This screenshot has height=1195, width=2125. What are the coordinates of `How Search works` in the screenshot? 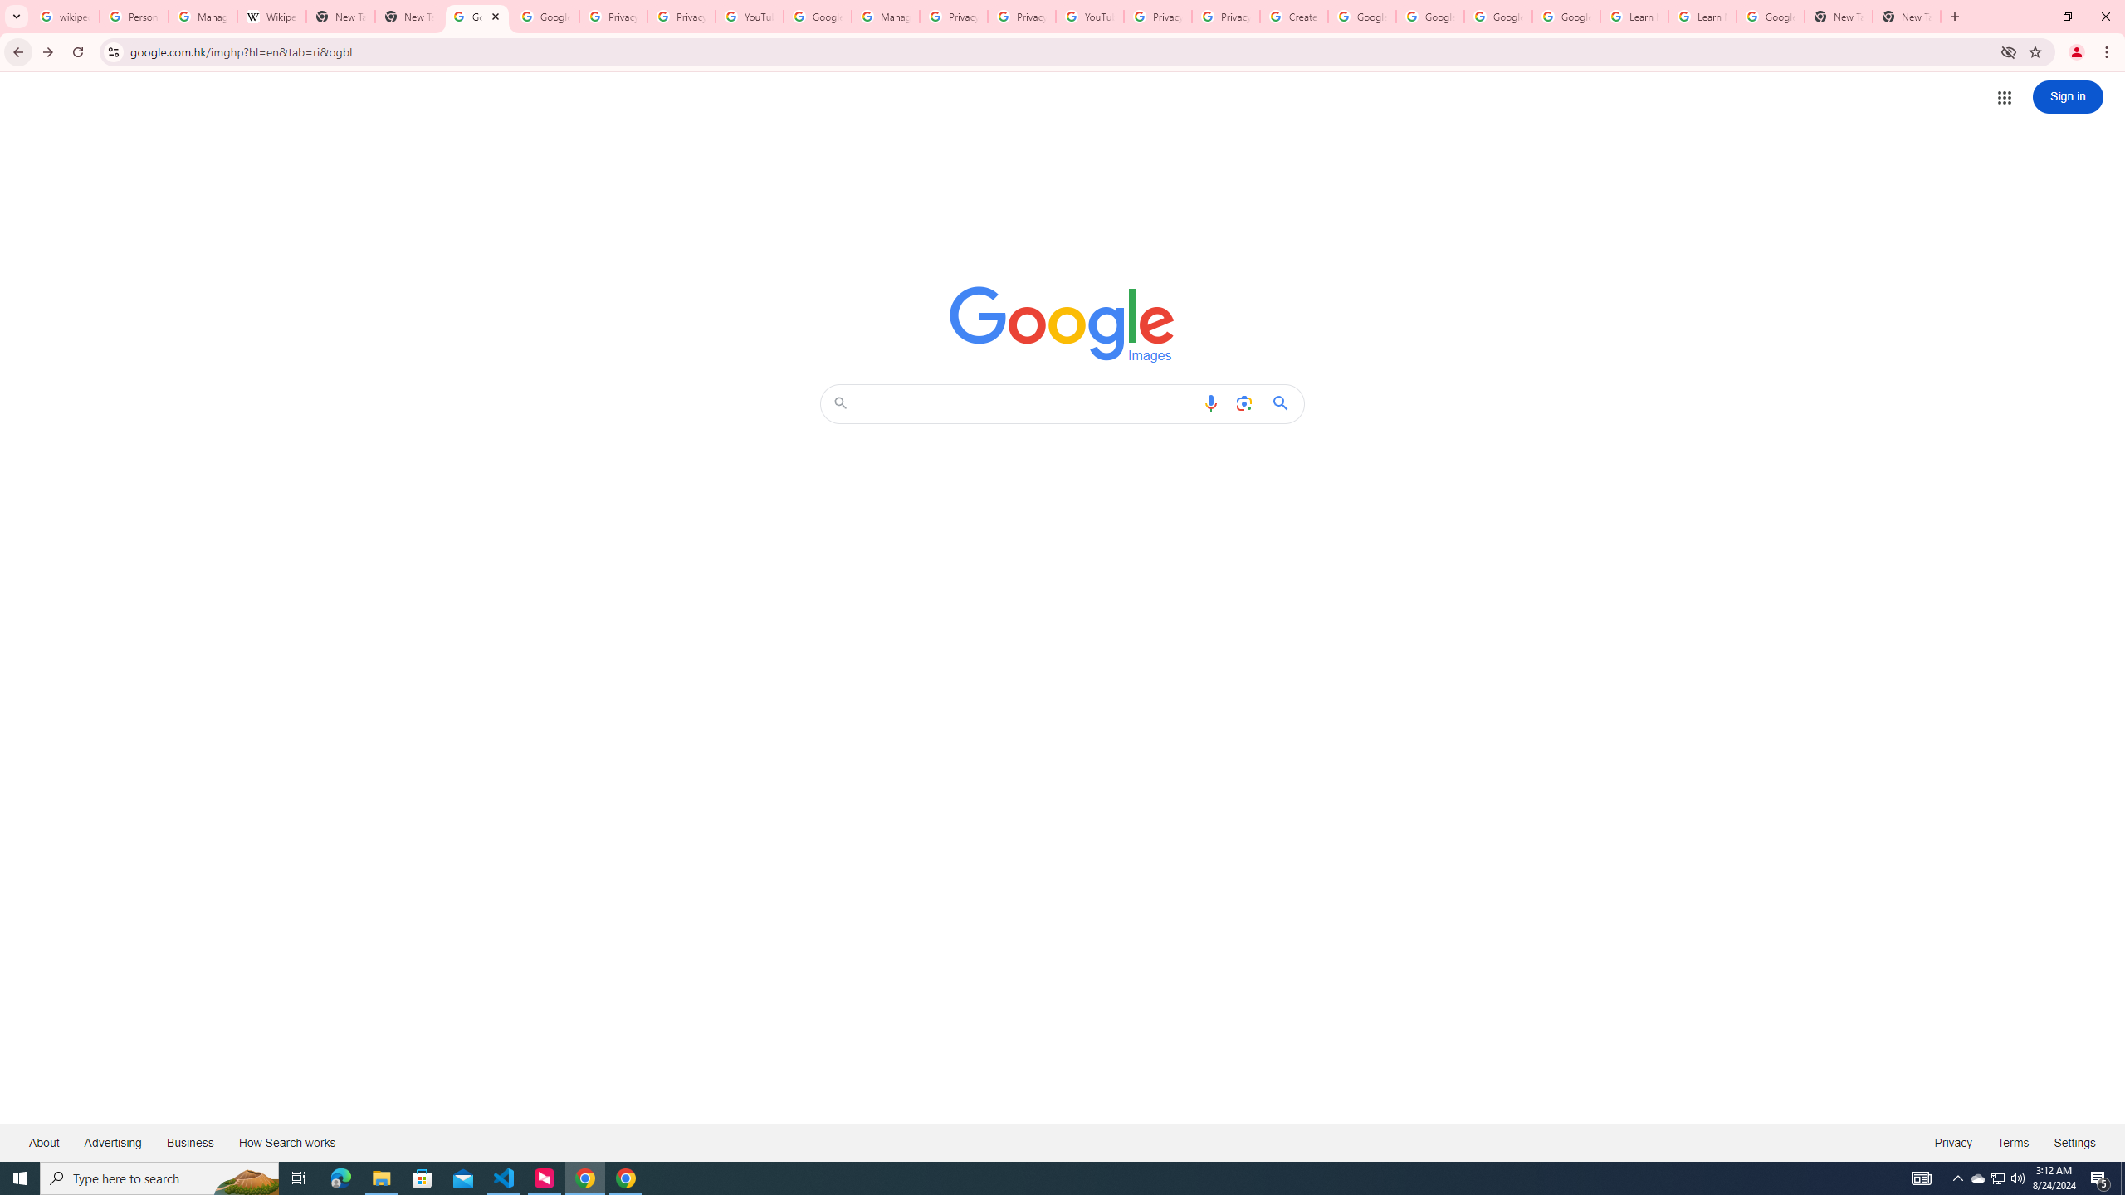 It's located at (286, 1142).